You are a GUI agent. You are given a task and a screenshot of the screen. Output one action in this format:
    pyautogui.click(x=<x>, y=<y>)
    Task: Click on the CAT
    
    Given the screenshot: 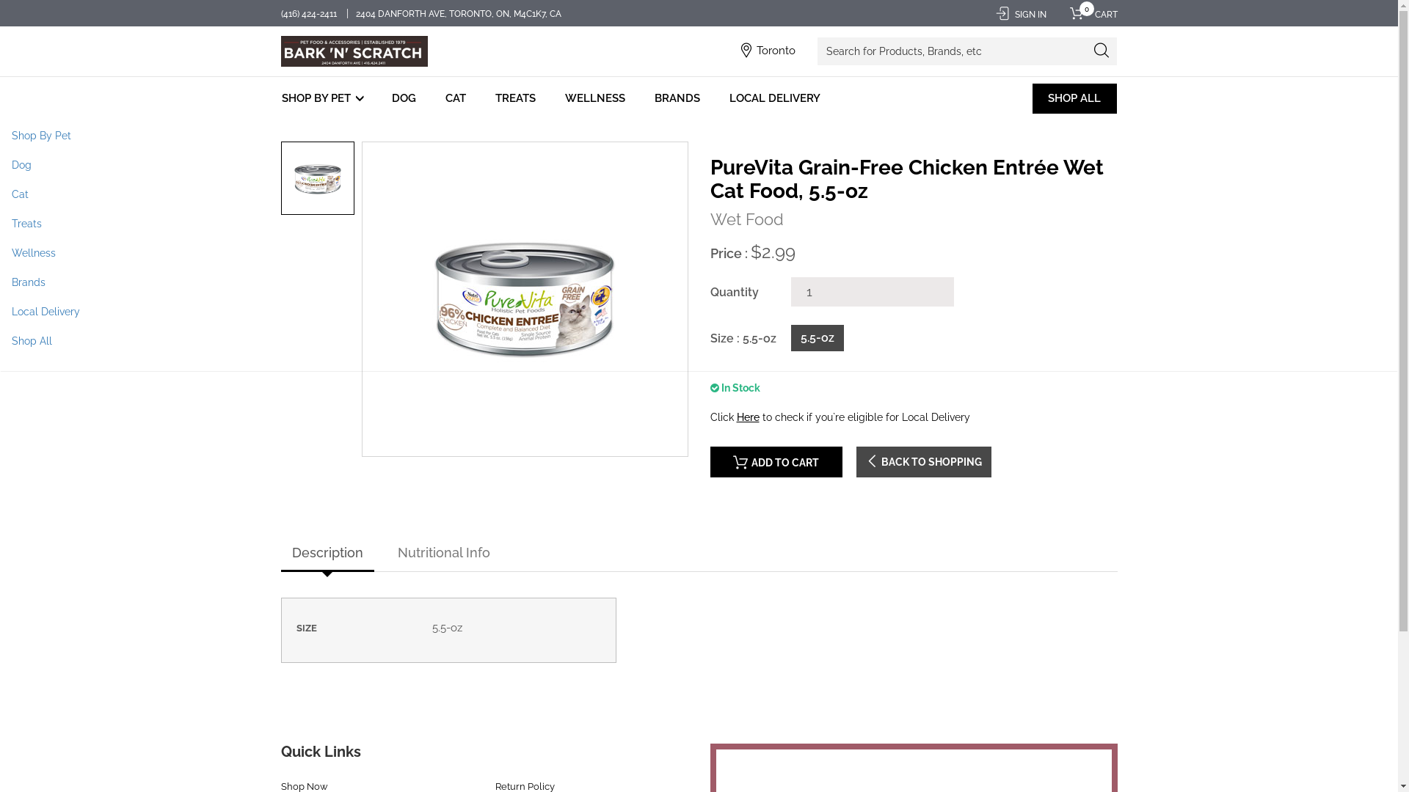 What is the action you would take?
    pyautogui.click(x=456, y=98)
    